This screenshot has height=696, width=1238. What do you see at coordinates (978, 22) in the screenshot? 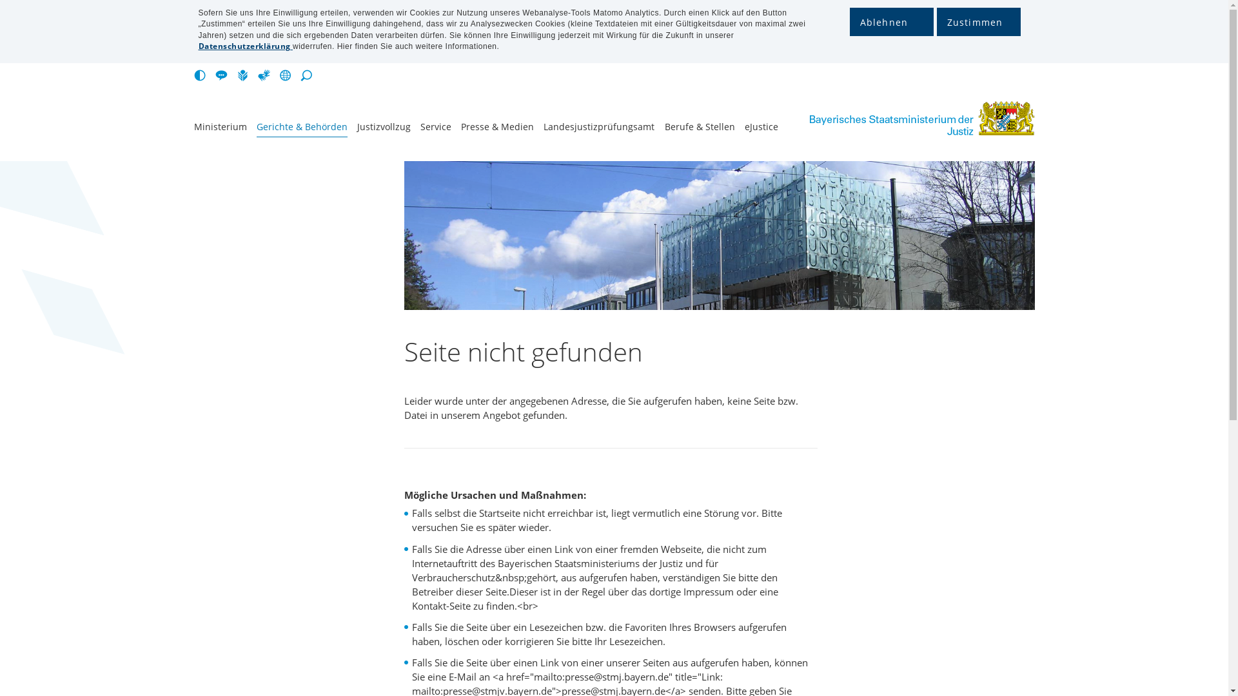
I see `Zustimmen` at bounding box center [978, 22].